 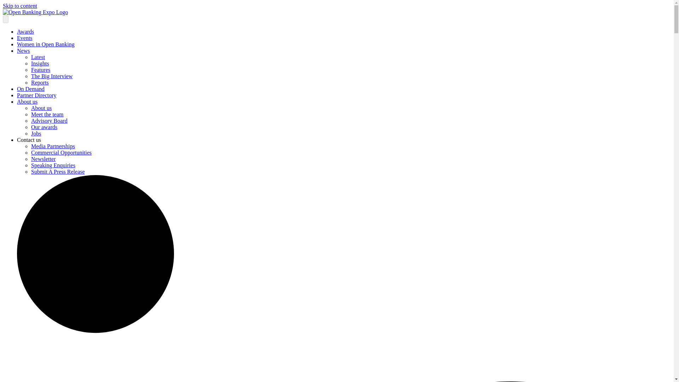 I want to click on Events, so click(x=25, y=38).